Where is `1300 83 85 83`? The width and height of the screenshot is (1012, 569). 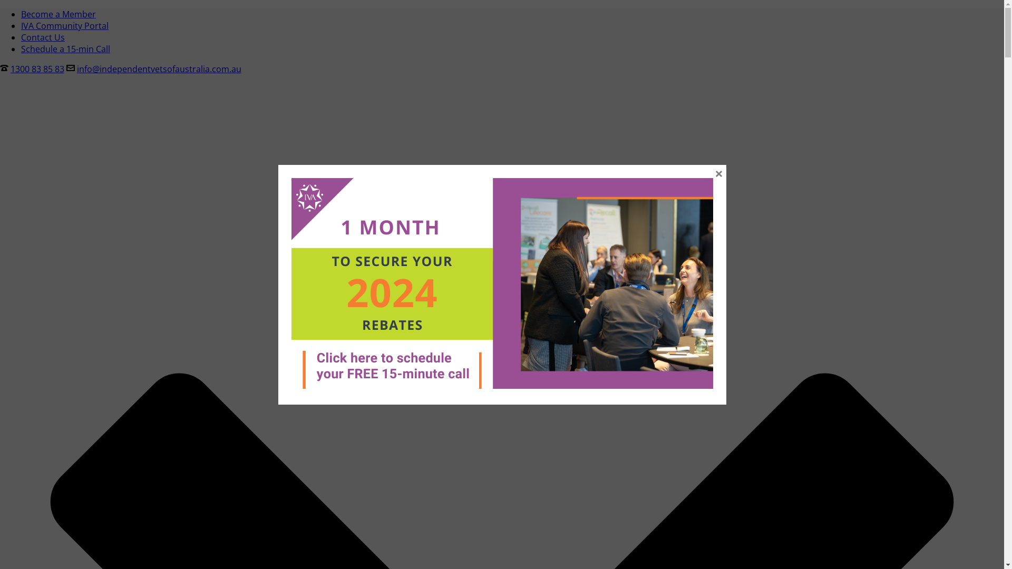 1300 83 85 83 is located at coordinates (37, 69).